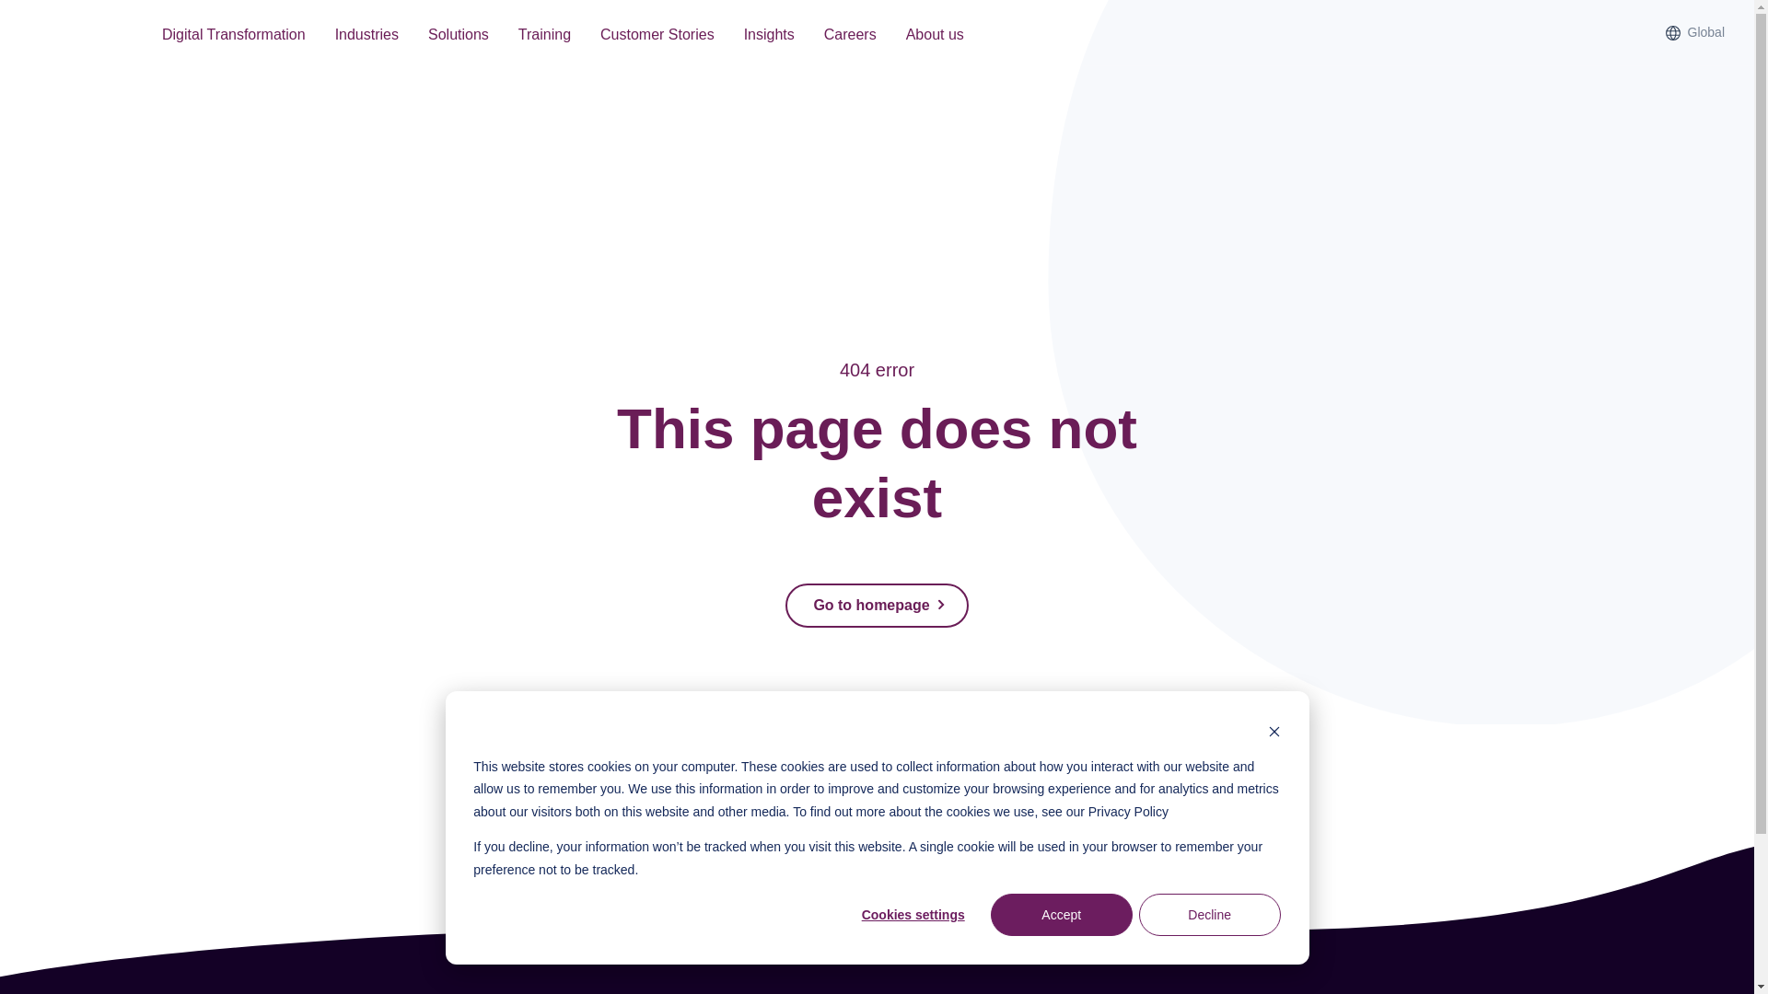 Image resolution: width=1768 pixels, height=994 pixels. I want to click on Customer Stories, so click(657, 37).